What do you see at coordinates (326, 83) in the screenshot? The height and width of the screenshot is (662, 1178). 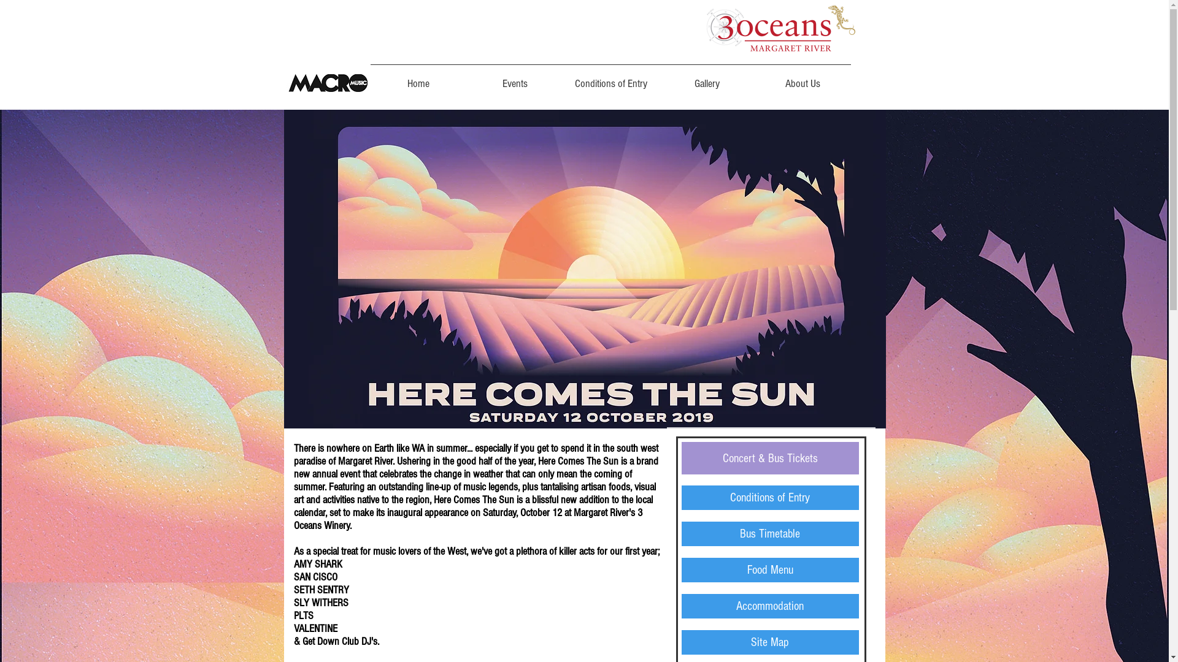 I see `Screen Shot 2016-06-23 at 3.25.34 PM.png` at bounding box center [326, 83].